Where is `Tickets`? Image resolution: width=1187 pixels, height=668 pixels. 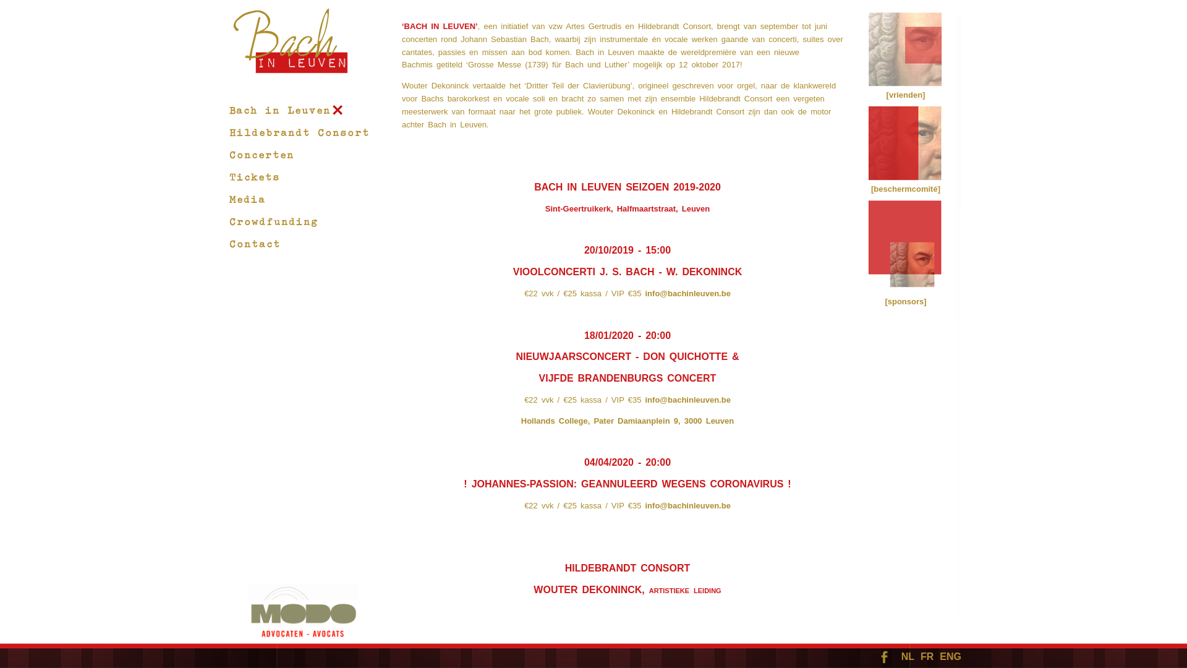 Tickets is located at coordinates (254, 177).